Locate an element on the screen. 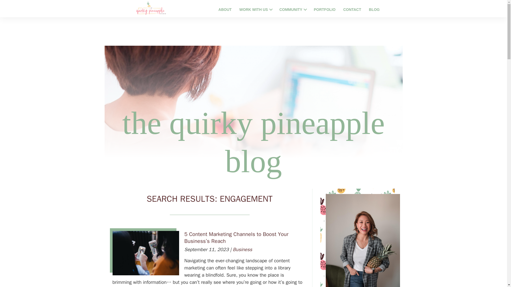  The Quirky Pineapple Studio is located at coordinates (151, 8).